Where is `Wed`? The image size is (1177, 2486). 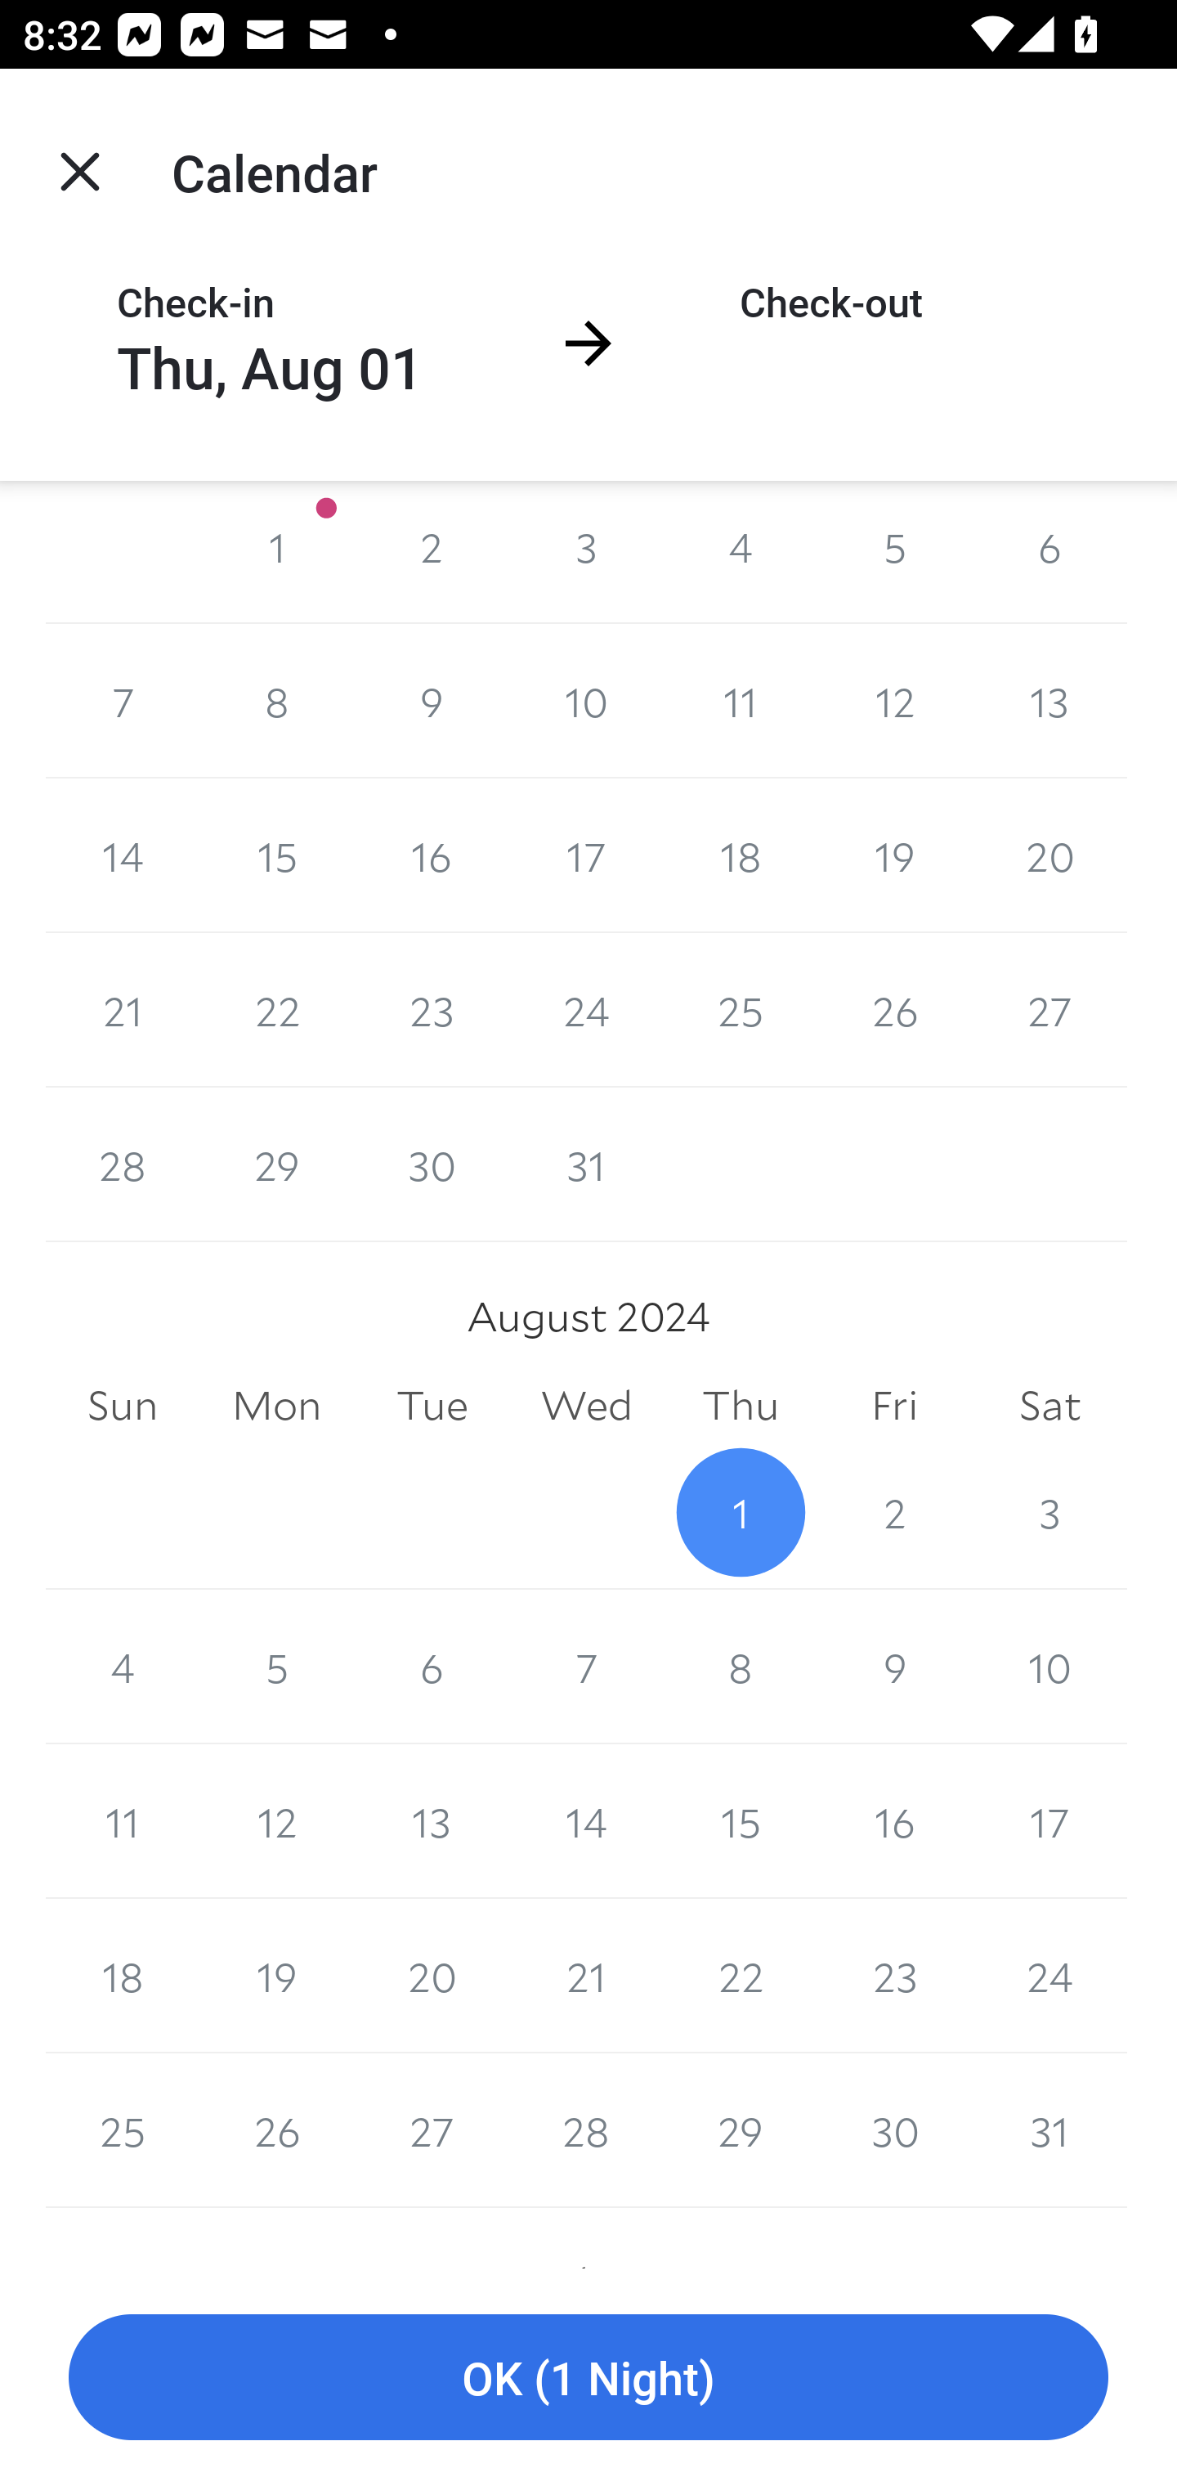 Wed is located at coordinates (587, 1406).